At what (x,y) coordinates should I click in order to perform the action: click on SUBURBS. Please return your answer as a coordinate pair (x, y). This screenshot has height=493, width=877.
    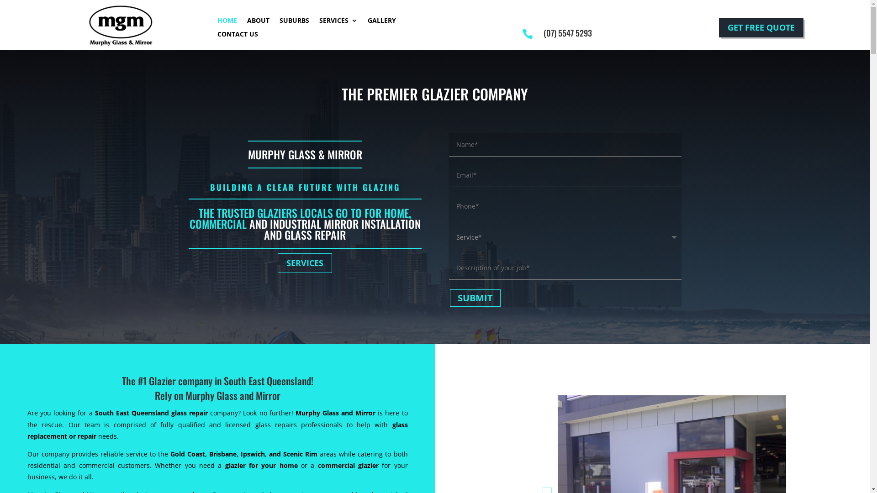
    Looking at the image, I should click on (294, 22).